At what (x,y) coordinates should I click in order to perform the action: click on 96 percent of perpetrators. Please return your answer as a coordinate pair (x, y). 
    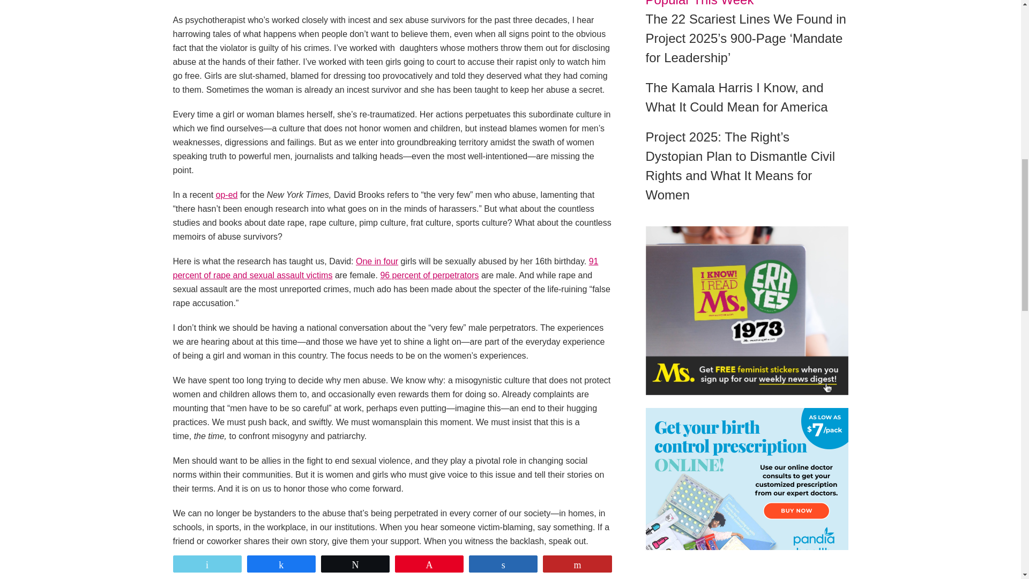
    Looking at the image, I should click on (429, 275).